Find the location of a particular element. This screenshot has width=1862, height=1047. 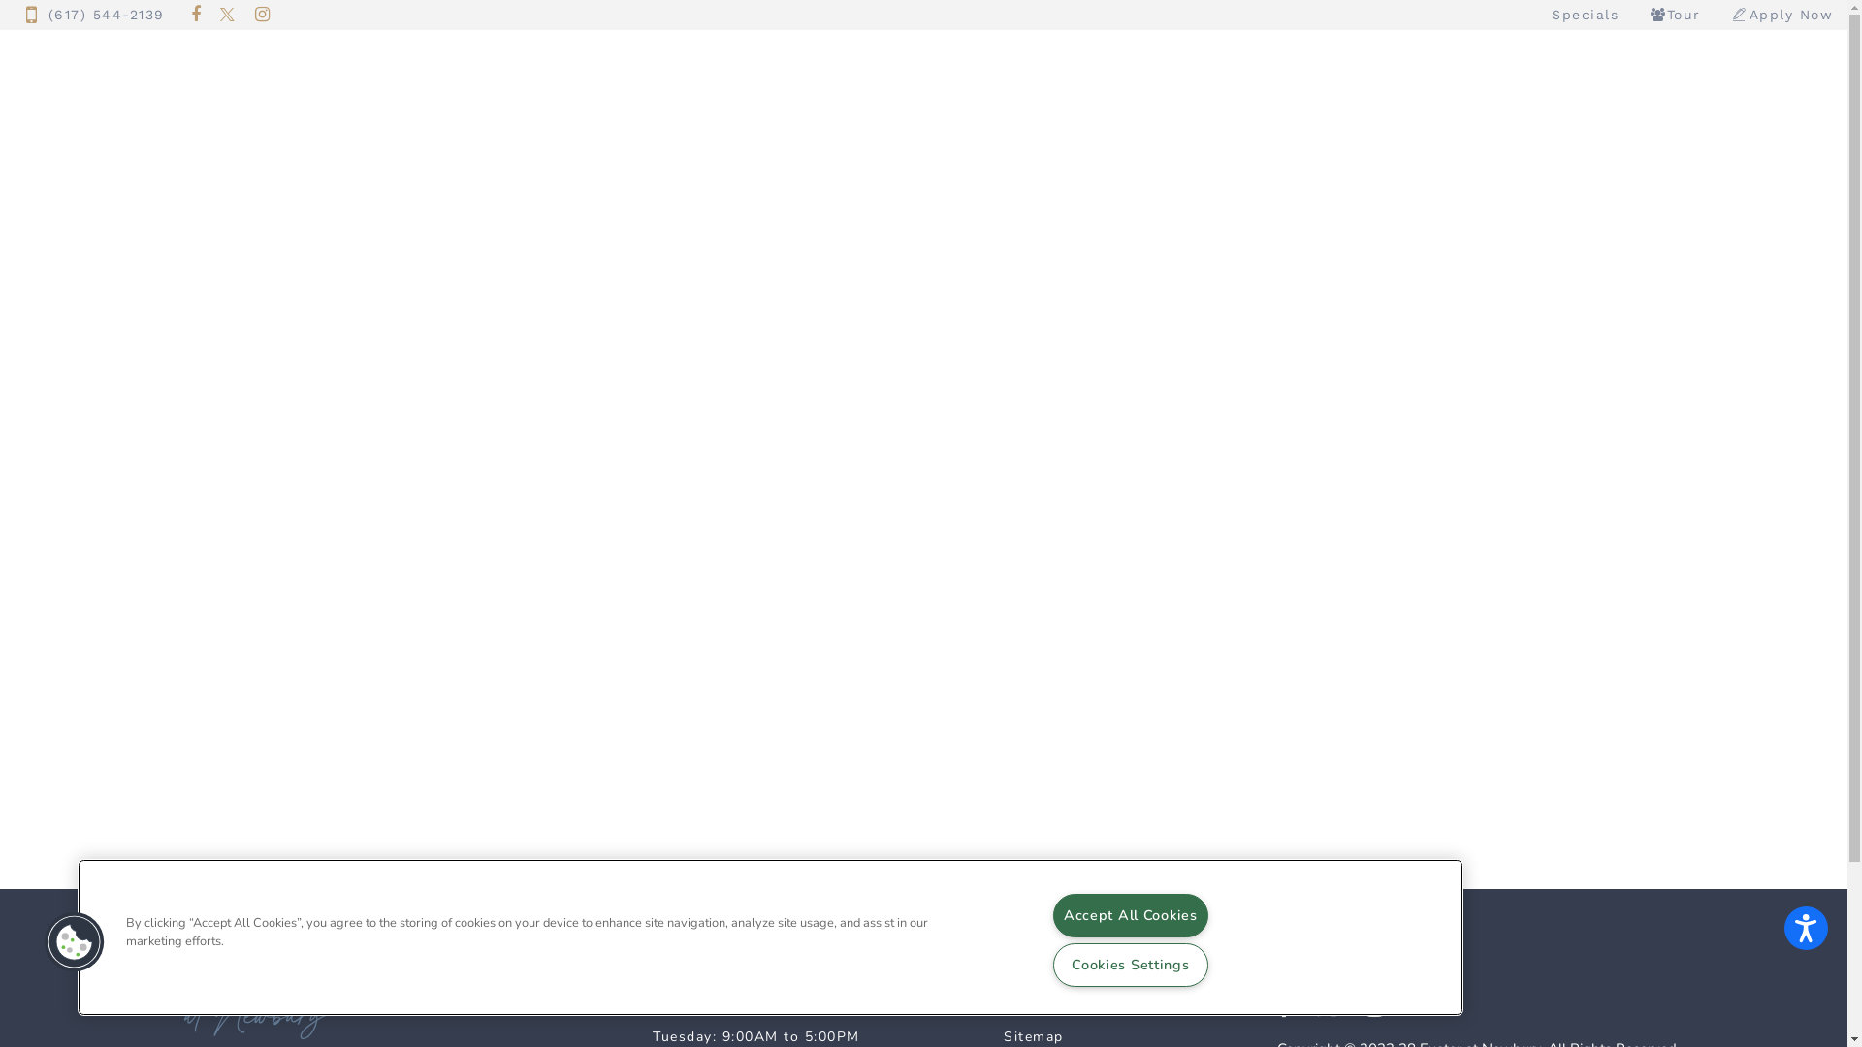

(617) 544-2139 is located at coordinates (95, 16).